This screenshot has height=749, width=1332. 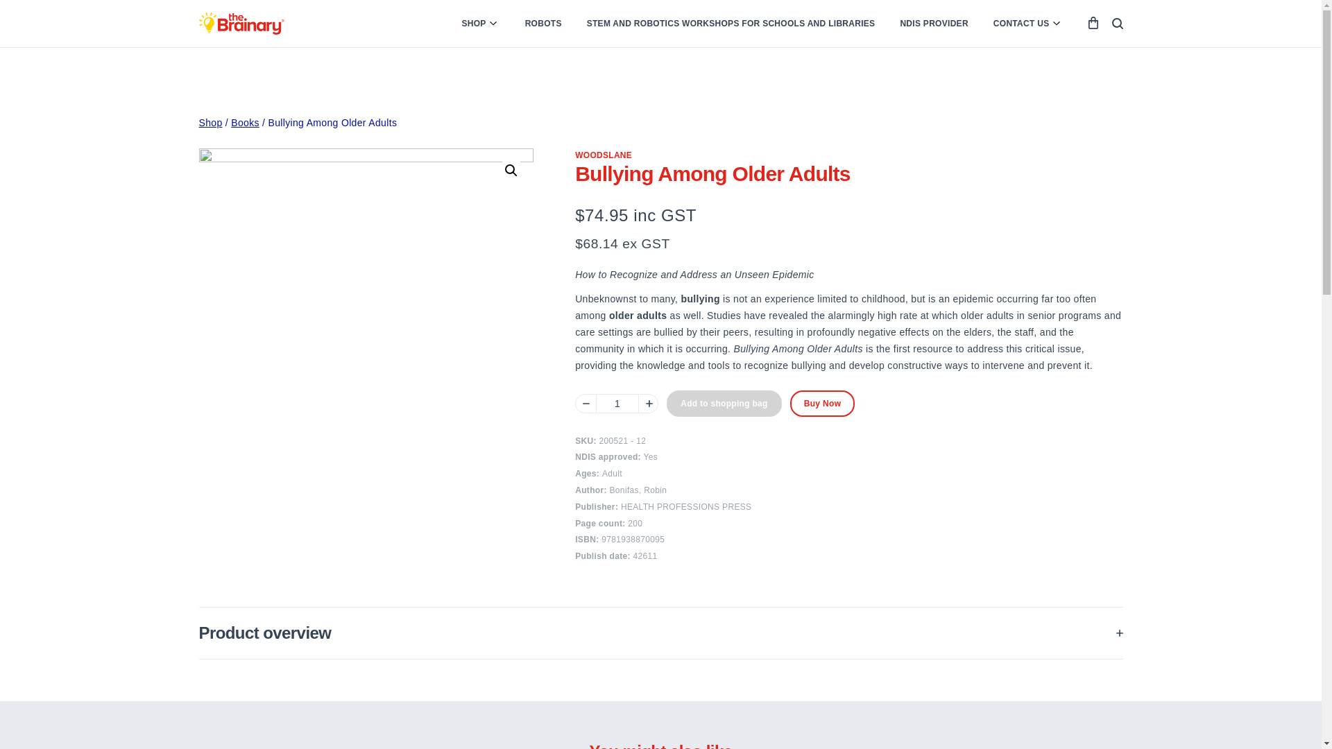 I want to click on 1, so click(x=617, y=404).